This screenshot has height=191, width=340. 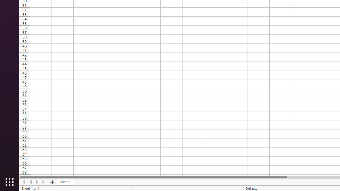 What do you see at coordinates (44, 182) in the screenshot?
I see `Move To End` at bounding box center [44, 182].